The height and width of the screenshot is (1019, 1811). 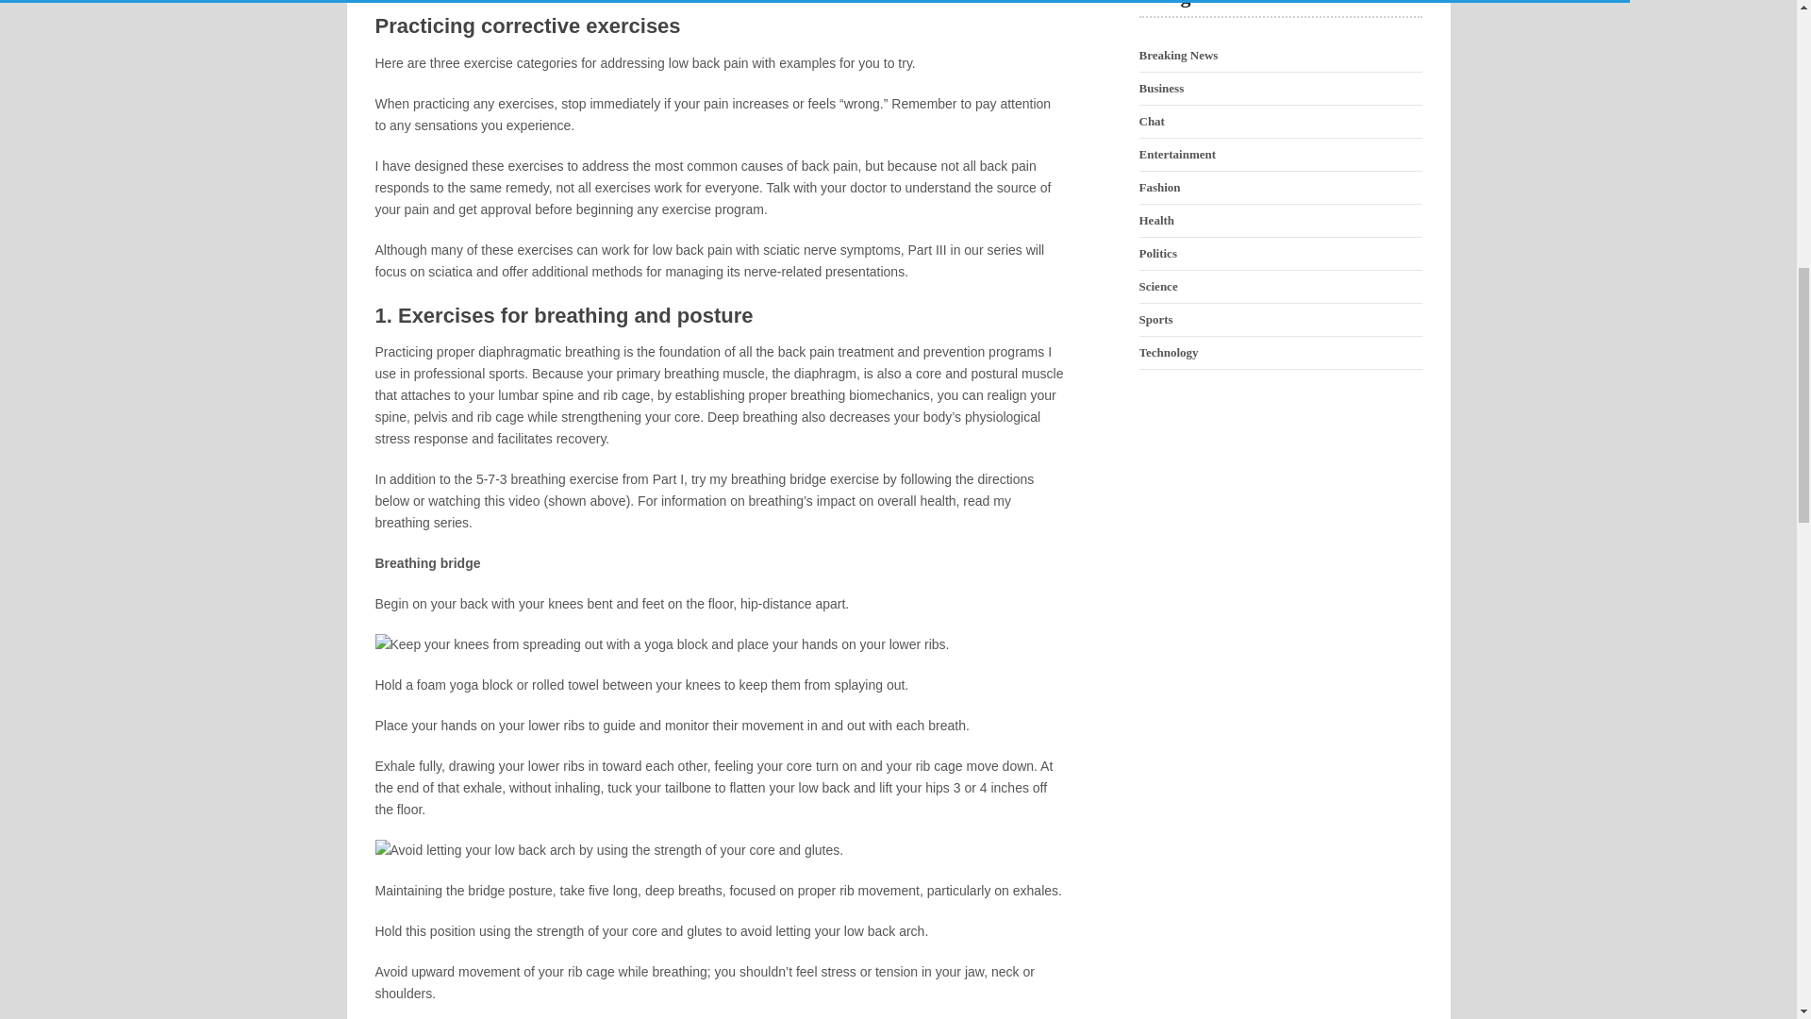 What do you see at coordinates (1179, 55) in the screenshot?
I see `Breaking News` at bounding box center [1179, 55].